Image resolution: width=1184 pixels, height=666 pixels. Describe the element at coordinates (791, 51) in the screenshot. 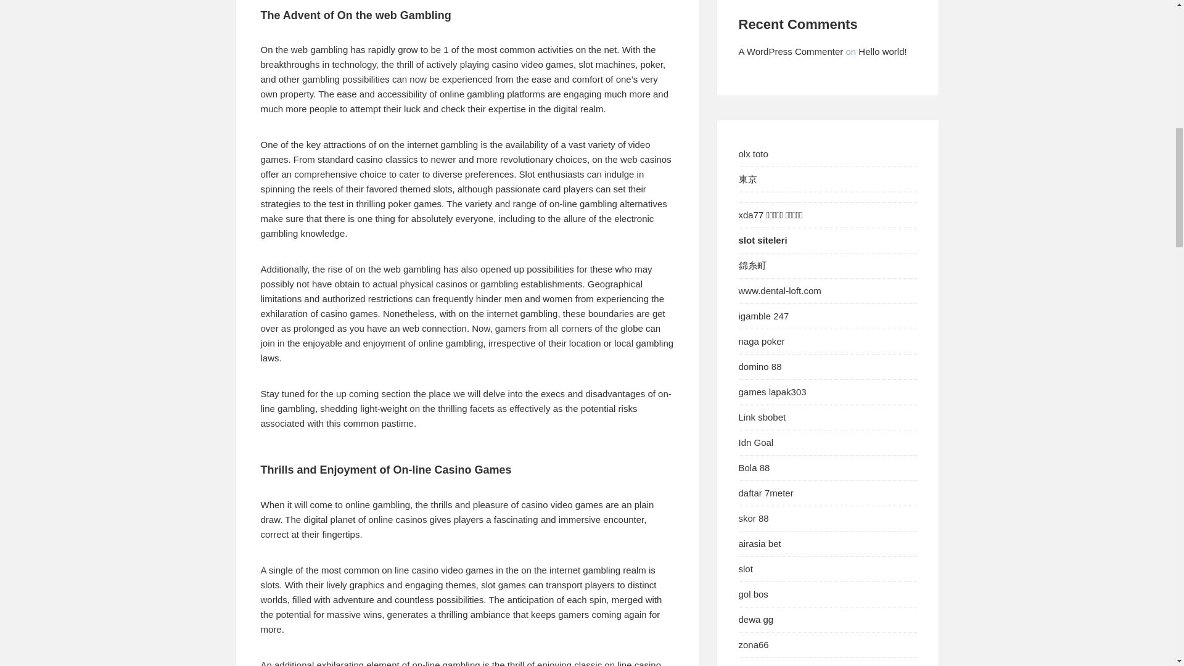

I see `A WordPress Commenter` at that location.